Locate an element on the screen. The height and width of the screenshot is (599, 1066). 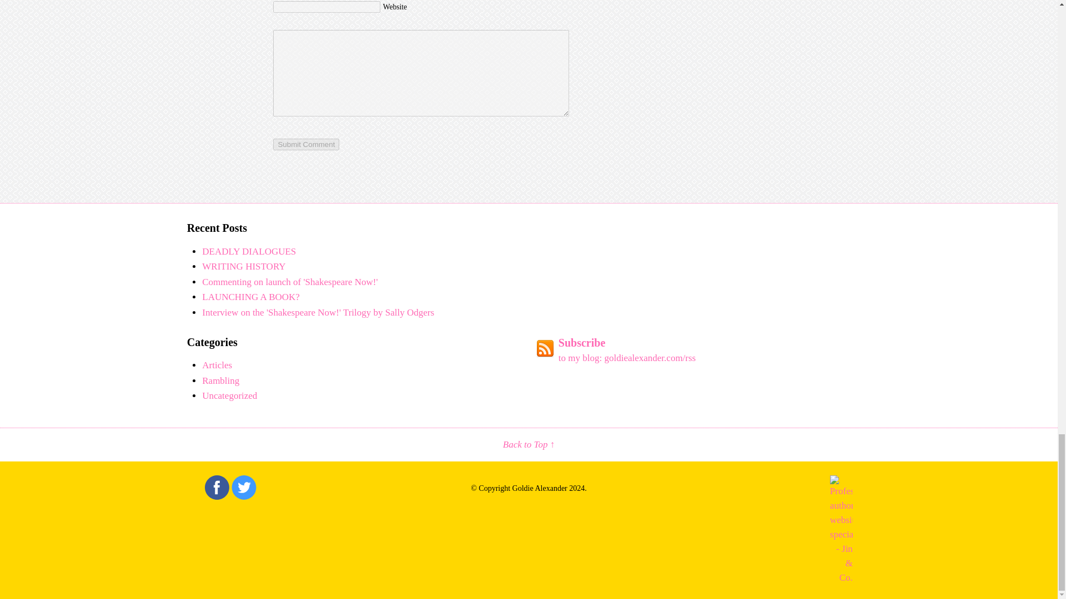
WRITING HISTORY is located at coordinates (244, 266).